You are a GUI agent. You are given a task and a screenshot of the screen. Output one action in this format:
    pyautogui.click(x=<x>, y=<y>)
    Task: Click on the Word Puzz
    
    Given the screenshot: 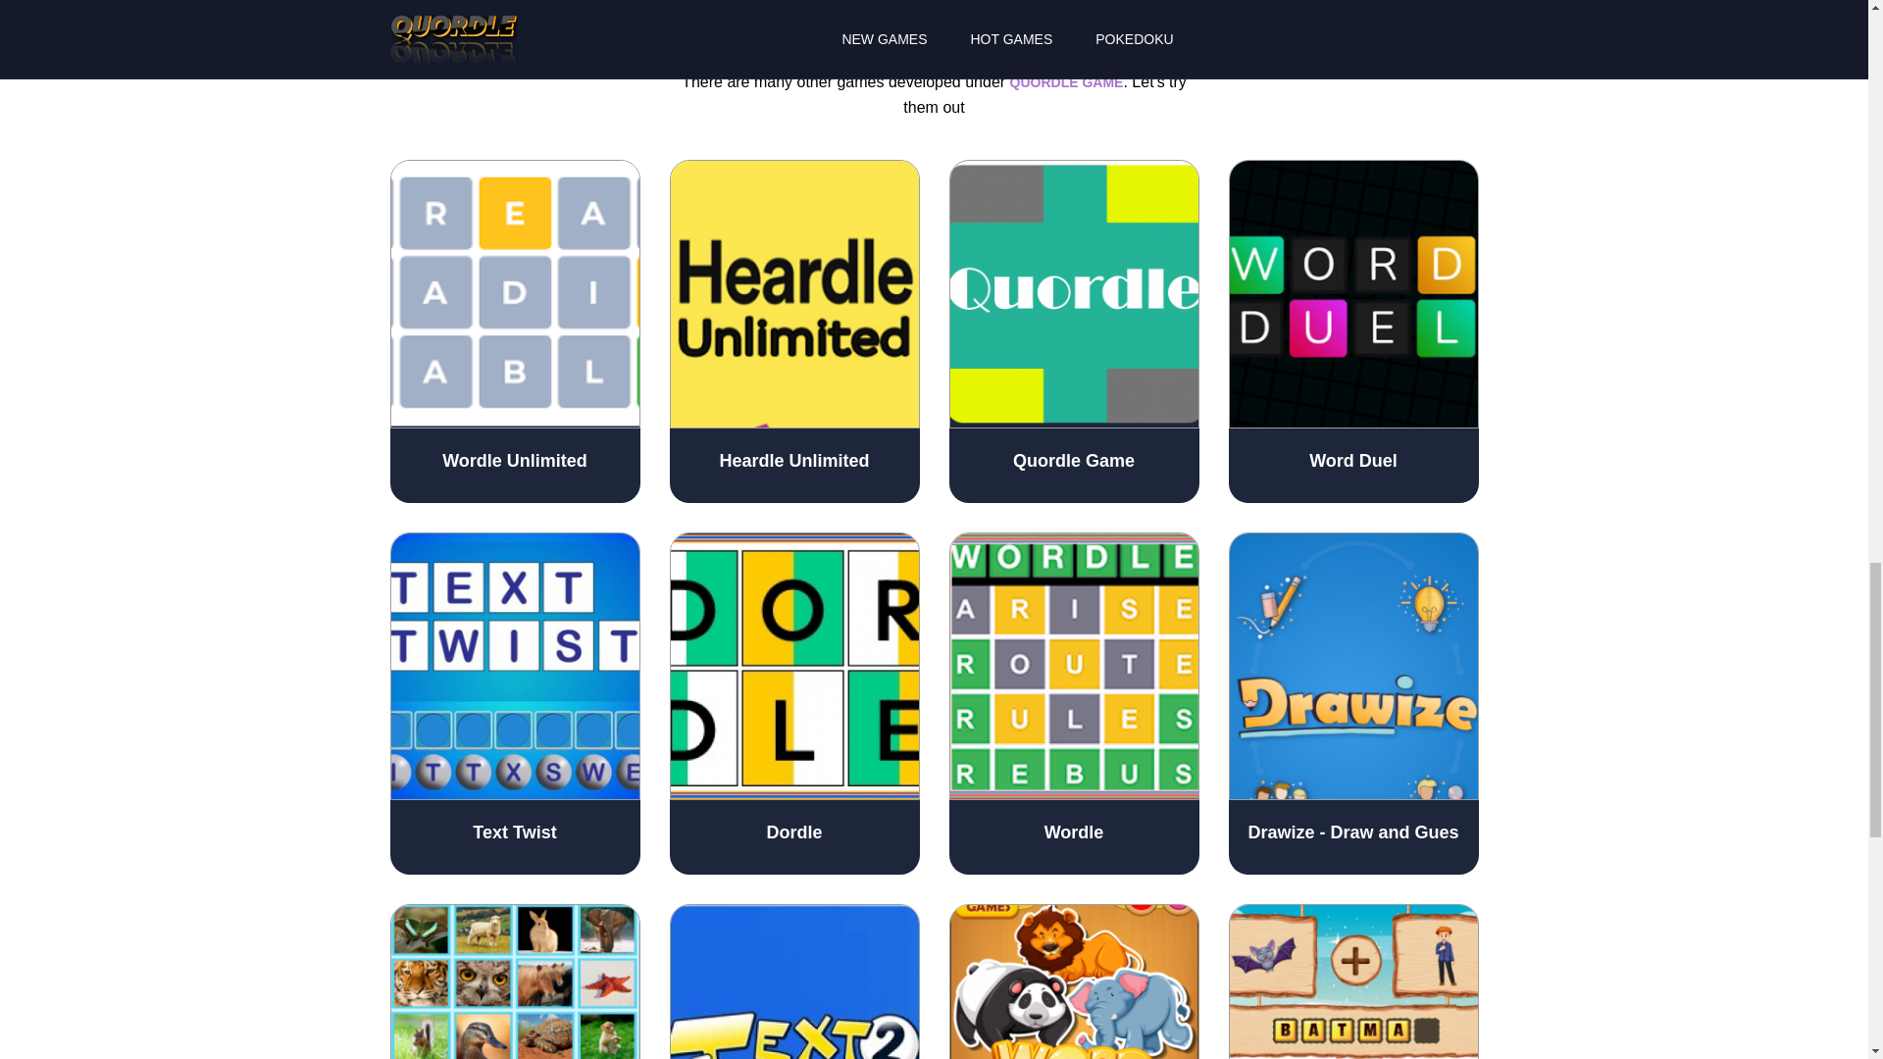 What is the action you would take?
    pyautogui.click(x=1074, y=982)
    